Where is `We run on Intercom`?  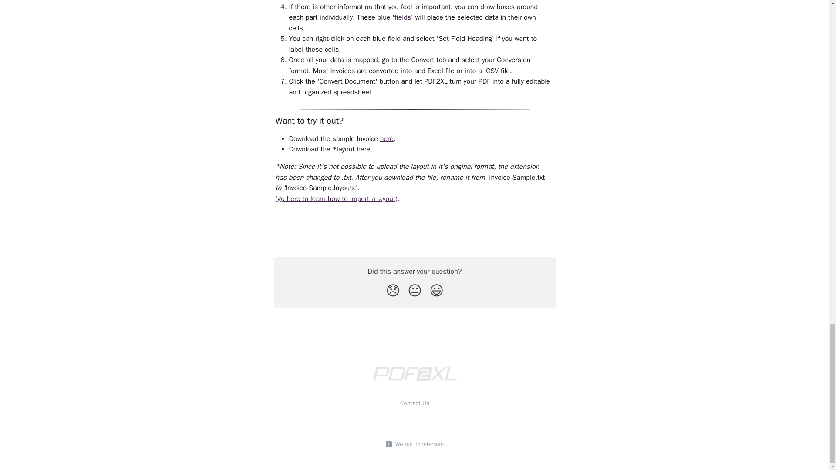
We run on Intercom is located at coordinates (418, 444).